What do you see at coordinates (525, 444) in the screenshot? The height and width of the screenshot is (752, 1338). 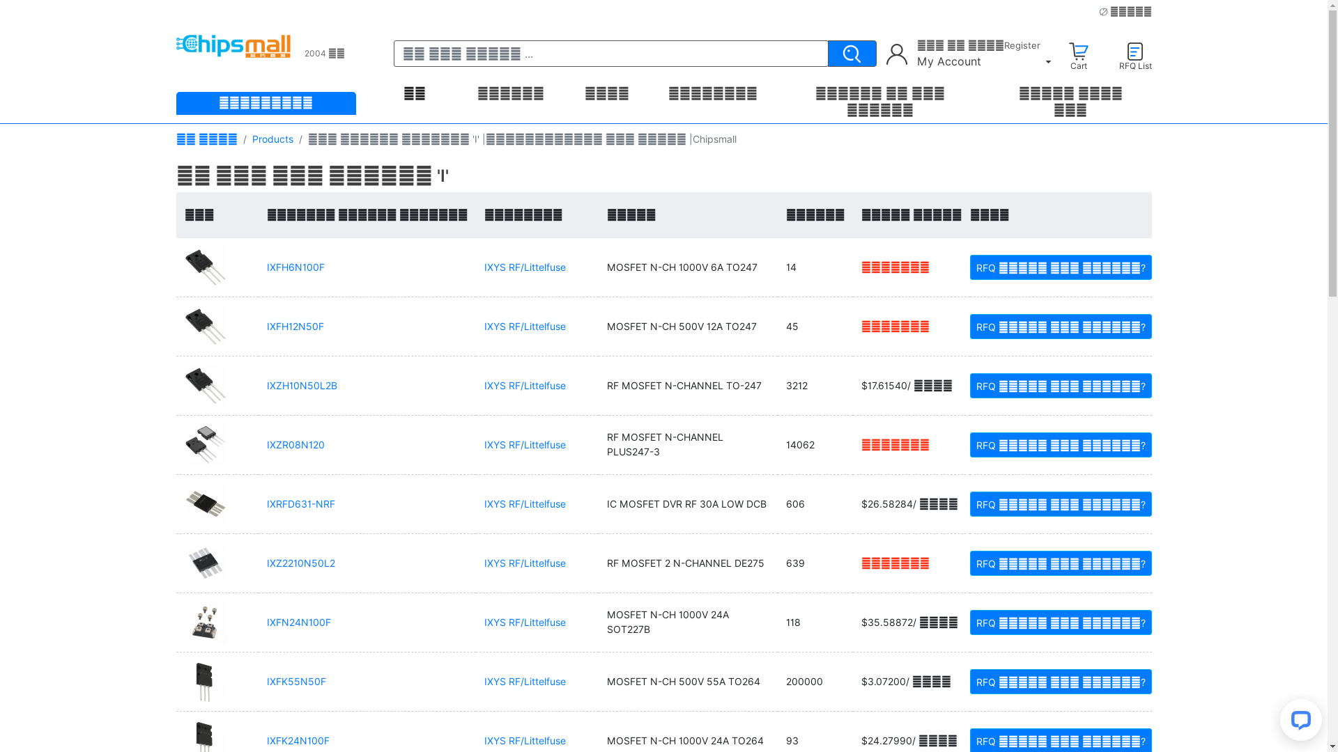 I see `IXYS RF/Littelfuse` at bounding box center [525, 444].